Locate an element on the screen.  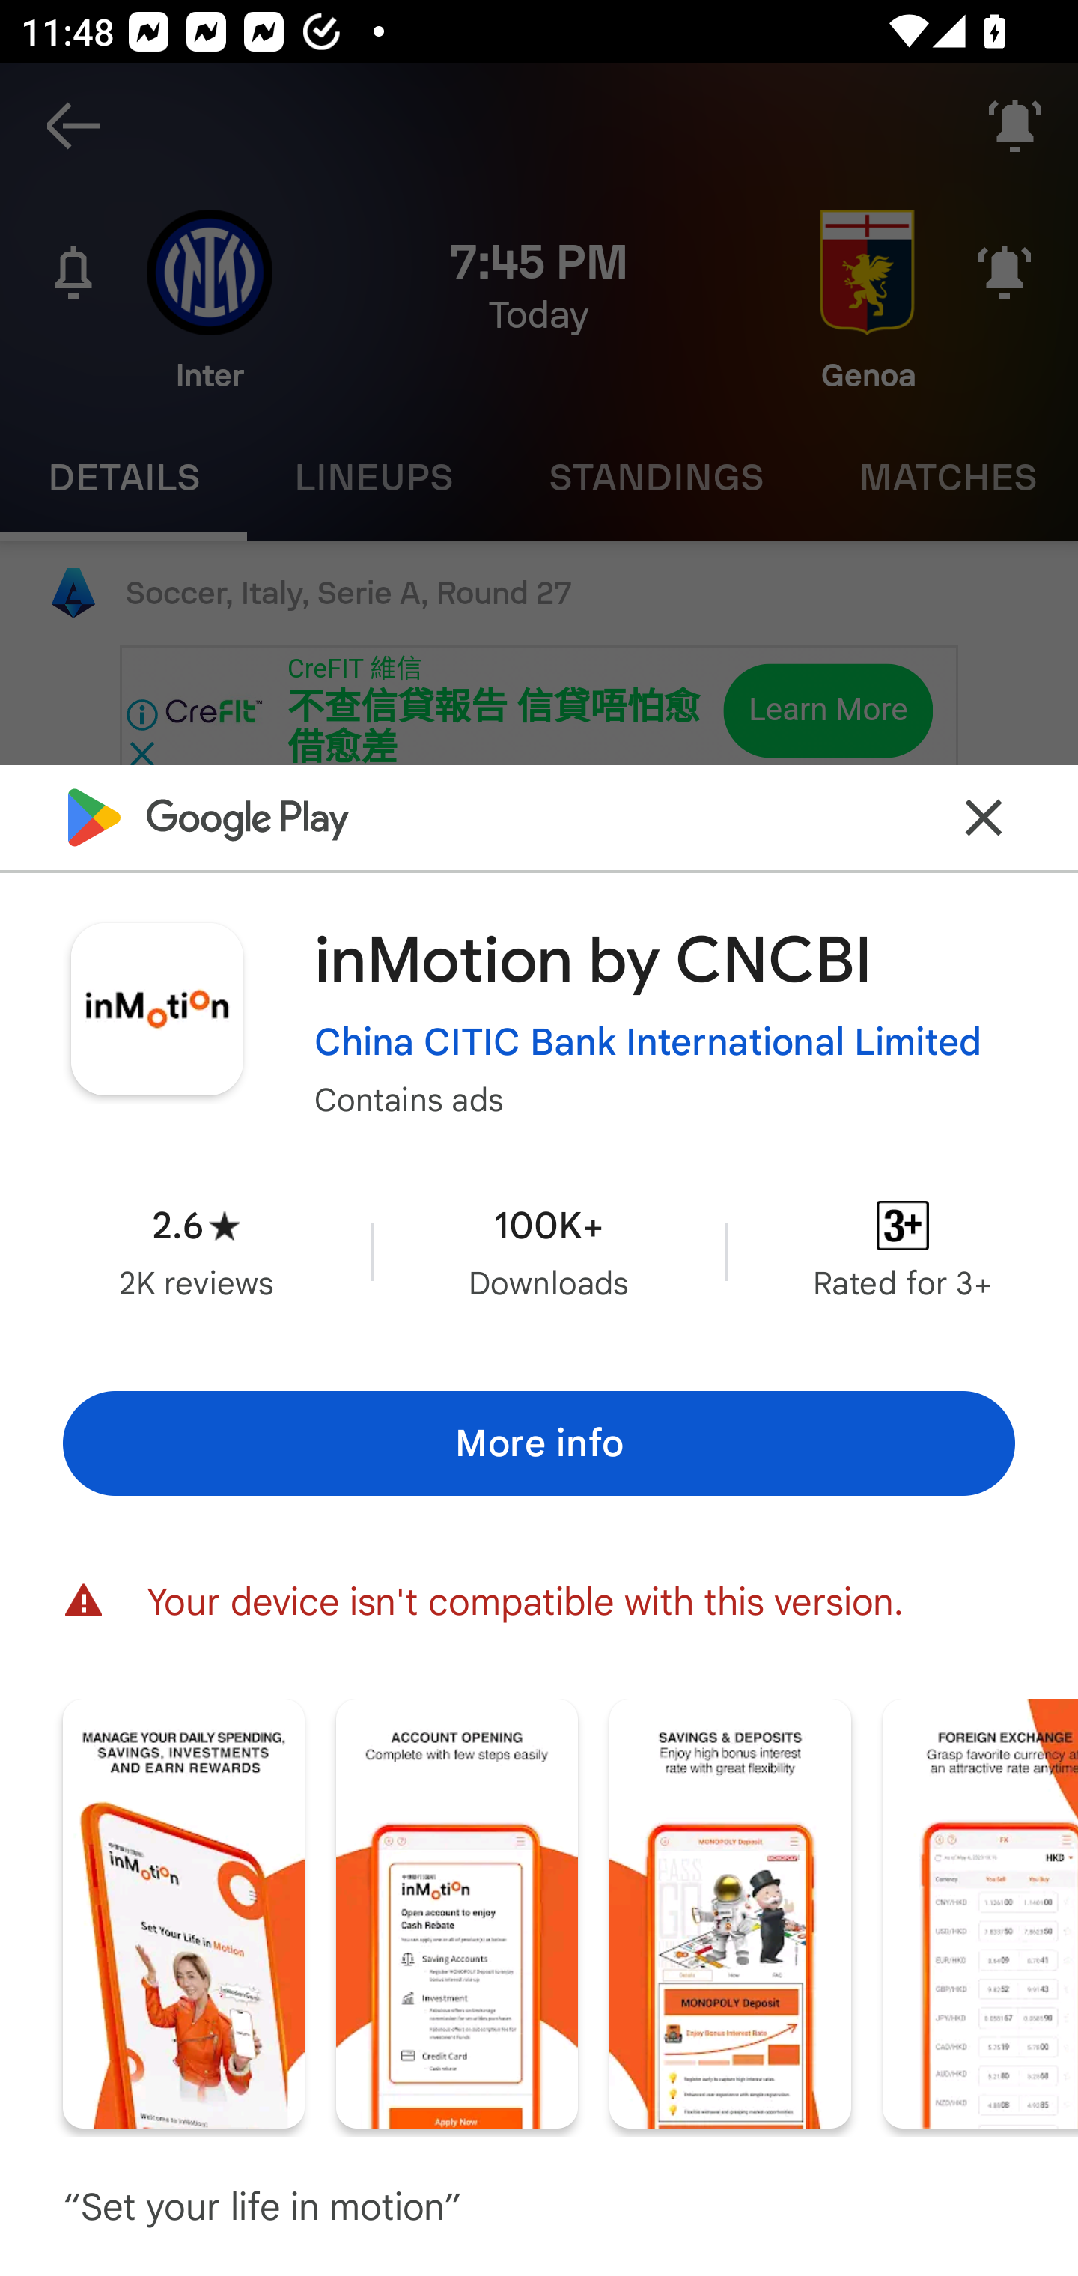
Image of app or game icon for inMotion by CNCBI is located at coordinates (156, 1009).